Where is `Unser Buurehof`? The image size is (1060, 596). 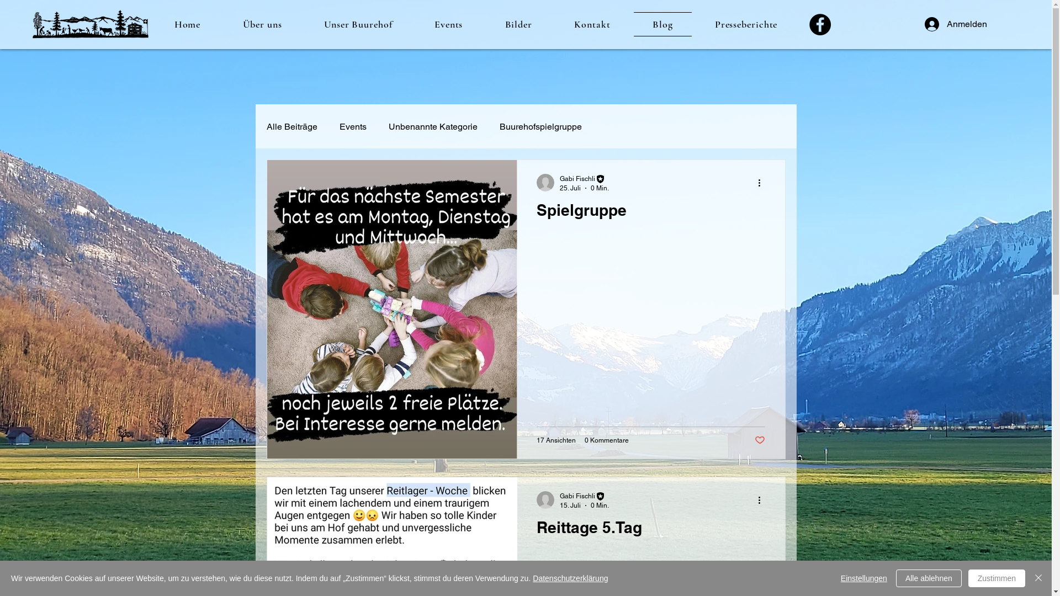
Unser Buurehof is located at coordinates (358, 24).